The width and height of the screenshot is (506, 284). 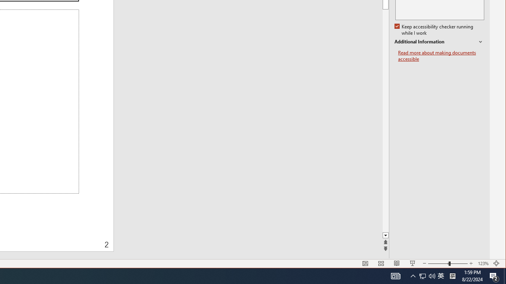 I want to click on Show desktop, so click(x=395, y=276).